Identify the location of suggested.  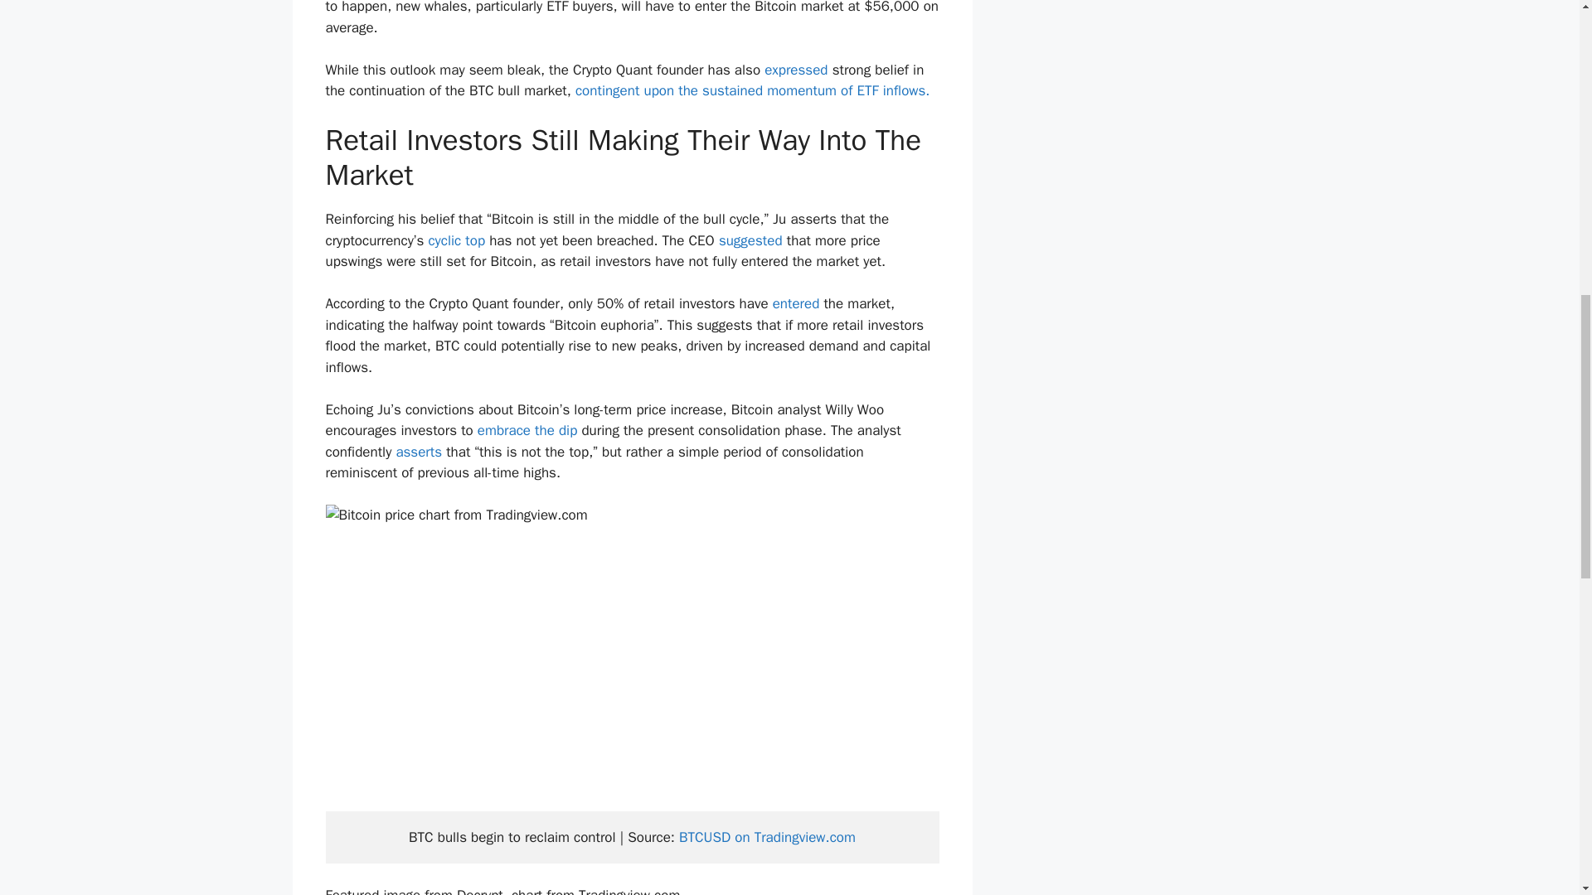
(751, 240).